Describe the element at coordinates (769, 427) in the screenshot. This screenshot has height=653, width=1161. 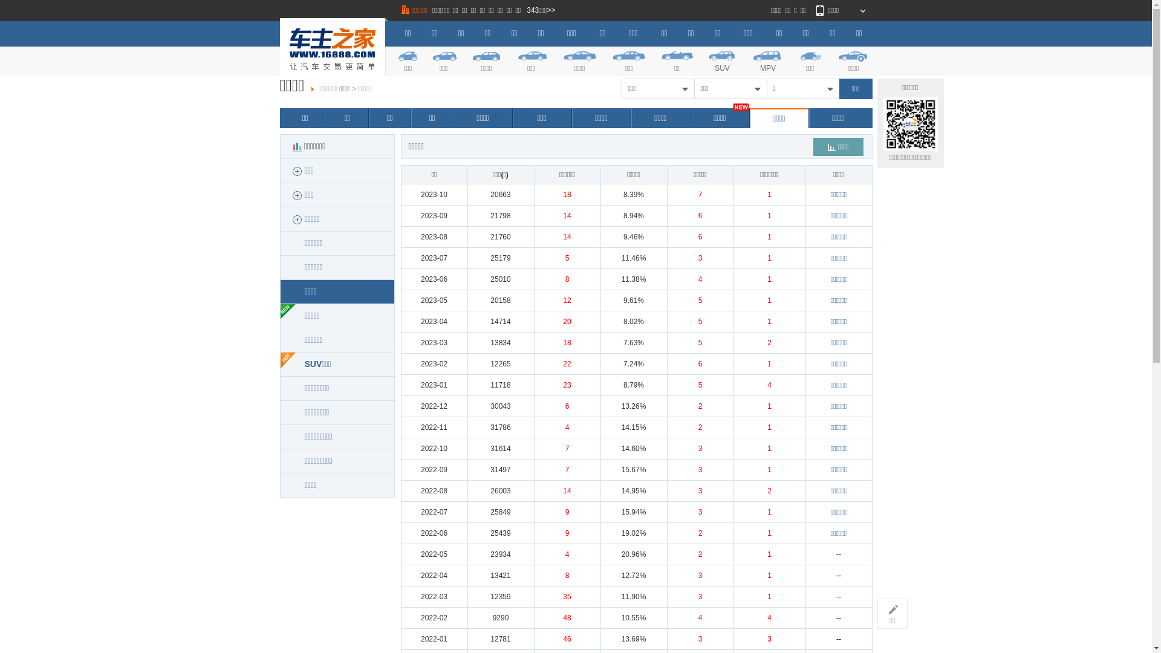
I see `1` at that location.